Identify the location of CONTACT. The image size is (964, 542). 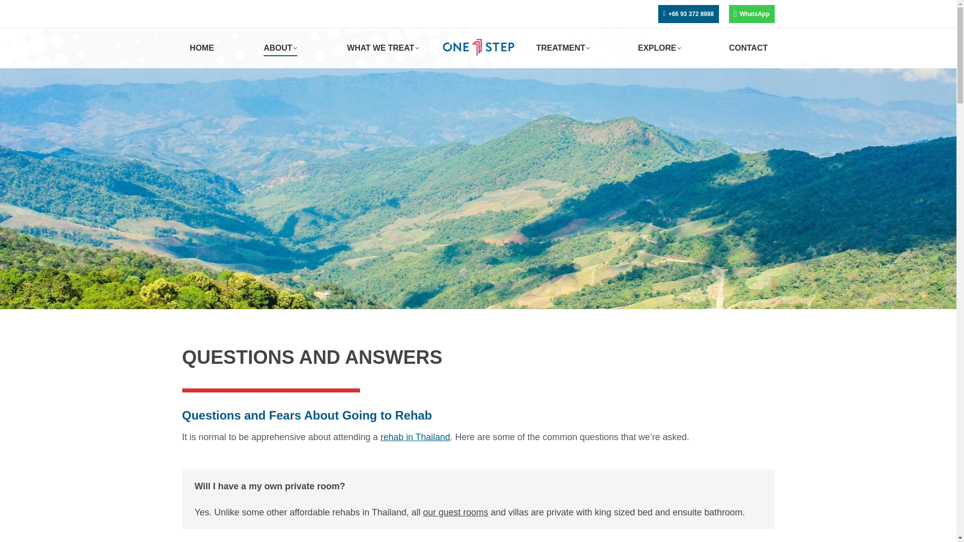
(748, 48).